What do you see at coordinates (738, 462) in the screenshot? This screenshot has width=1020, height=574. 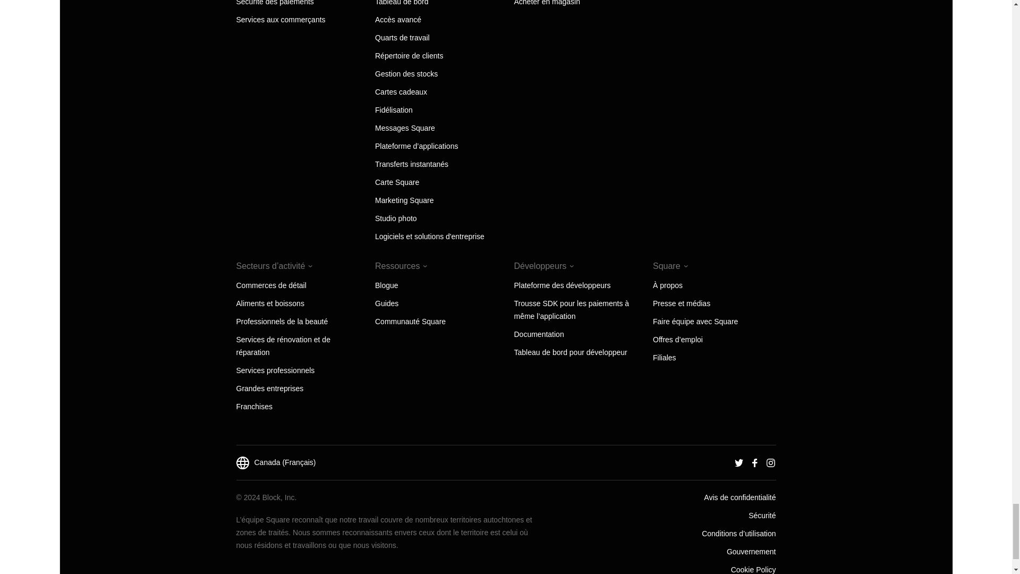 I see `Twitter` at bounding box center [738, 462].